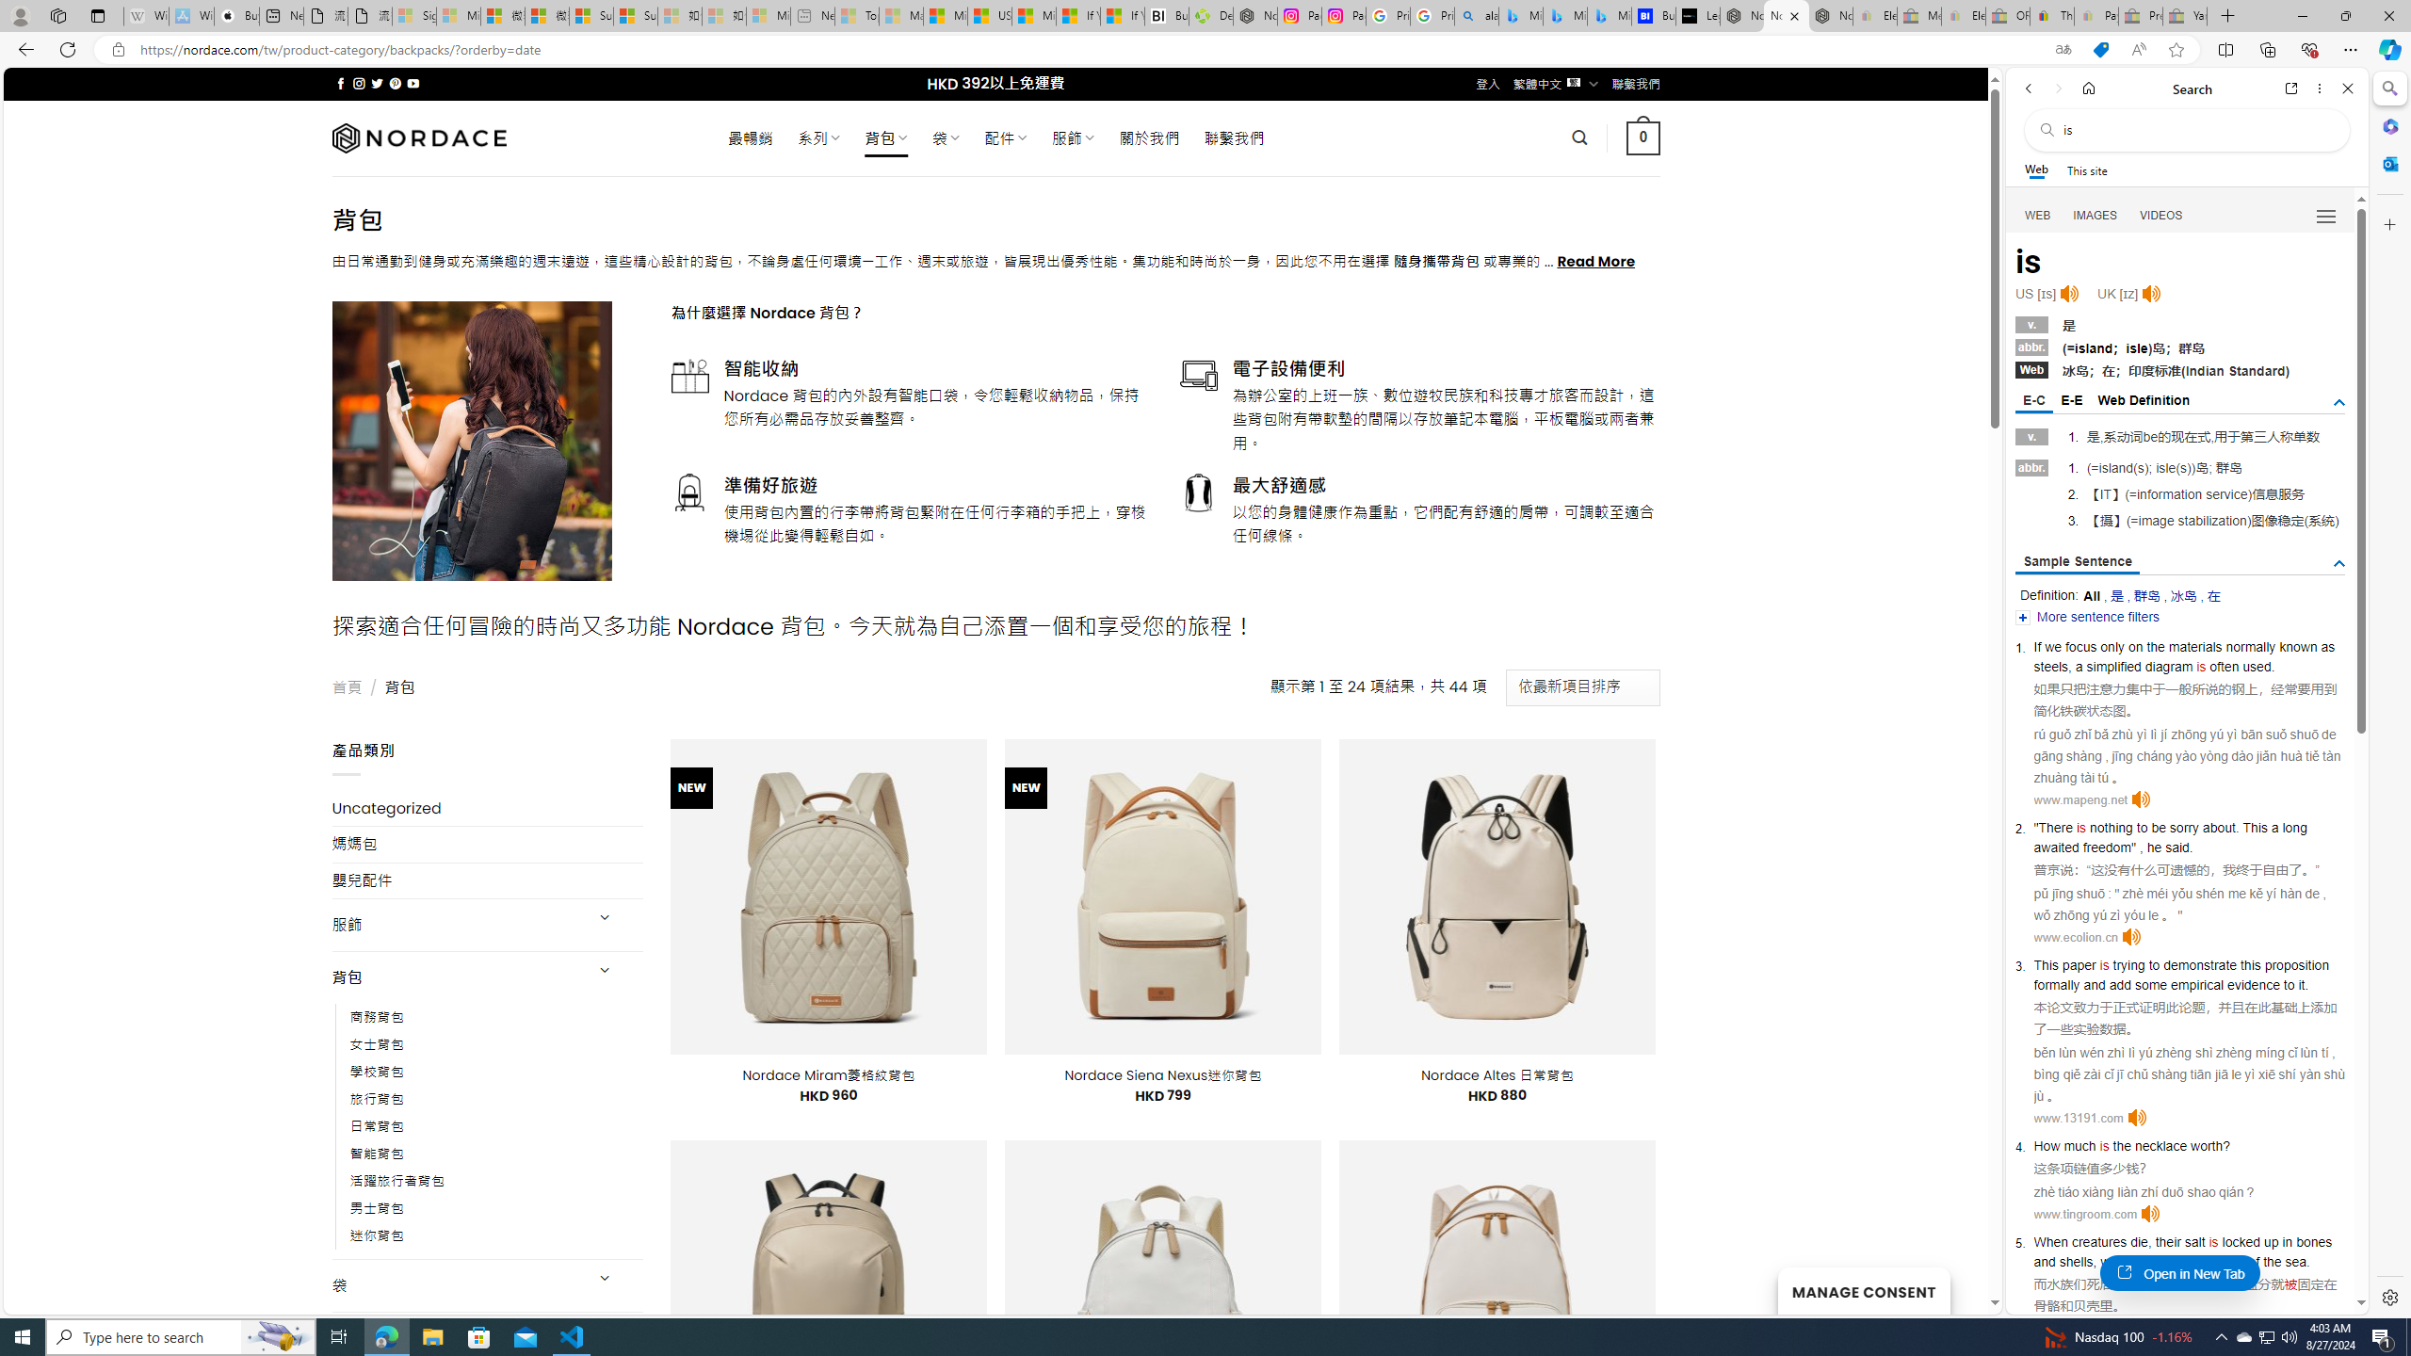  I want to click on add, so click(2121, 985).